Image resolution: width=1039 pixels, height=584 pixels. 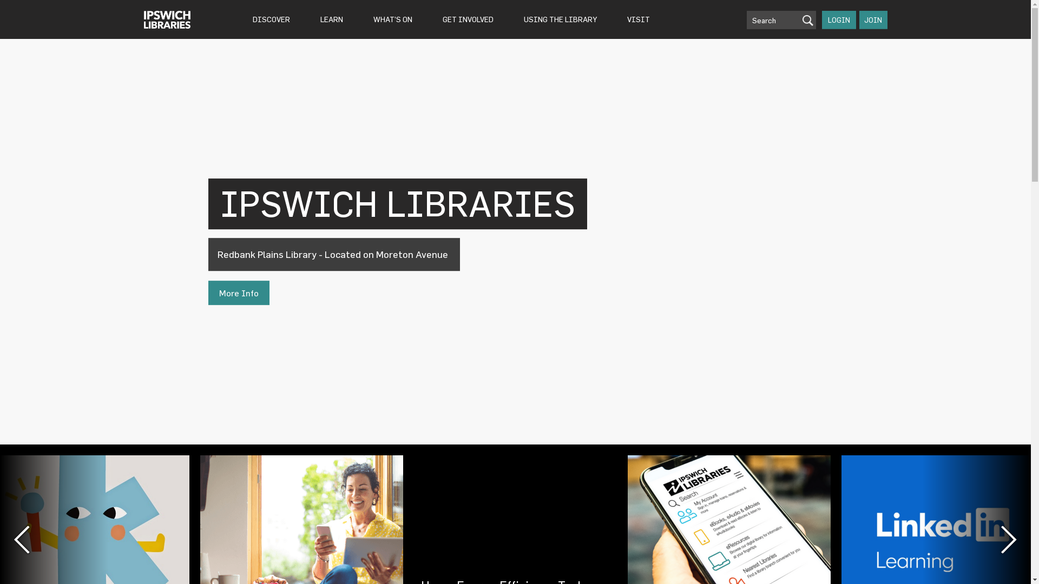 What do you see at coordinates (468, 19) in the screenshot?
I see `GET INVOLVED` at bounding box center [468, 19].